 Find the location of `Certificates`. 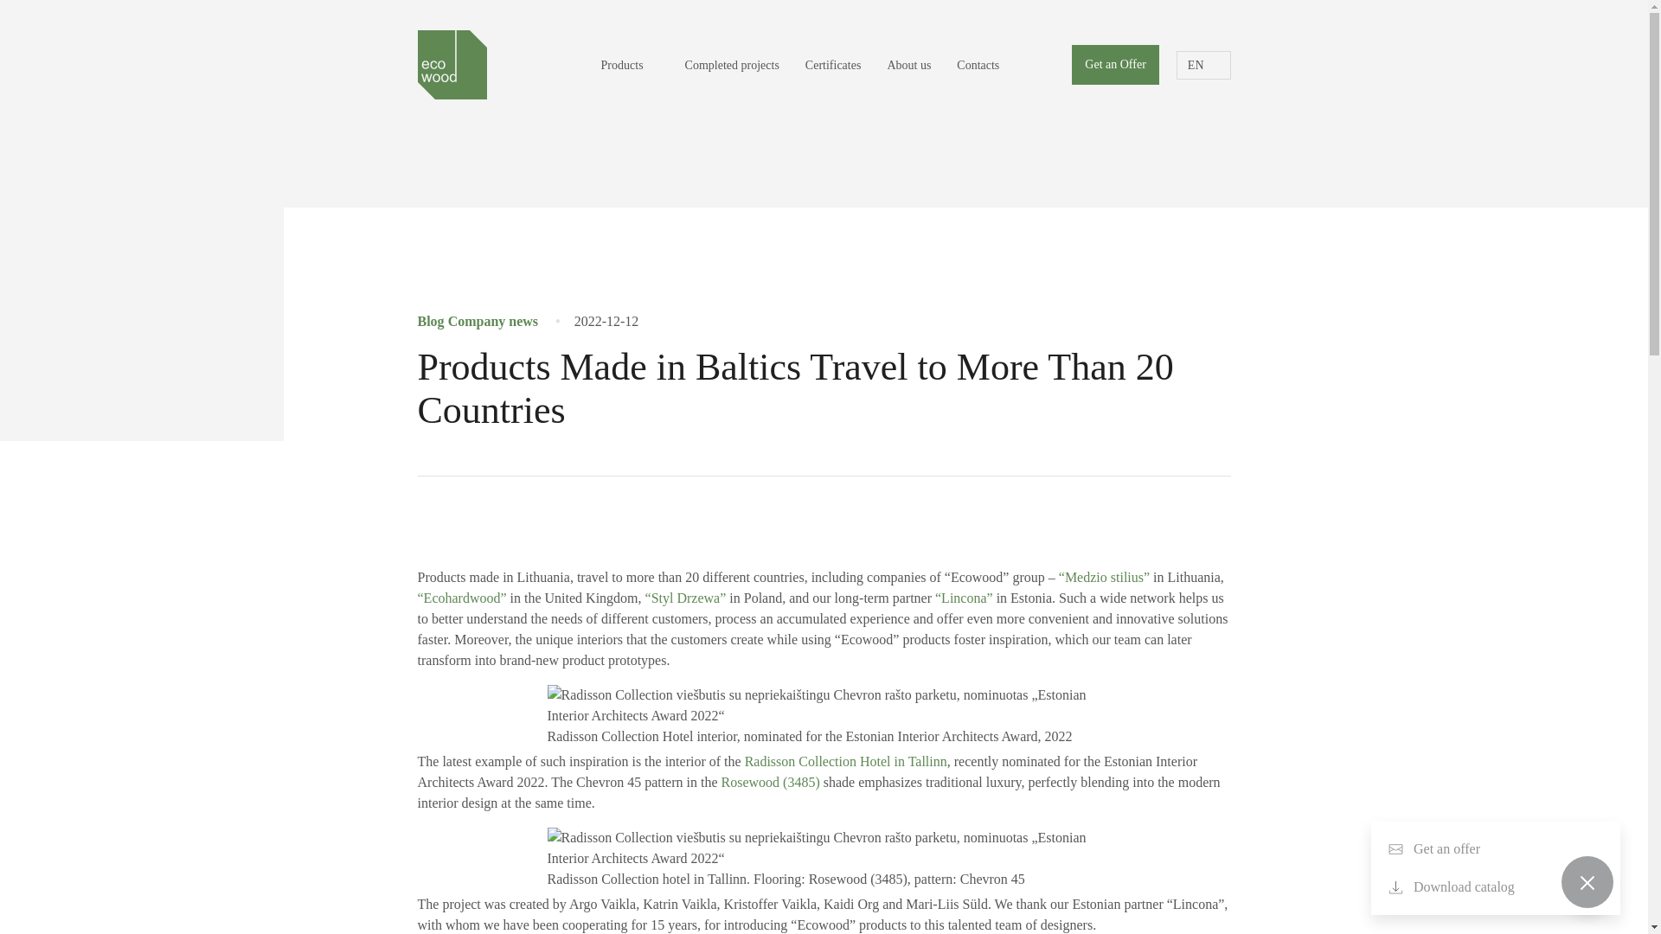

Certificates is located at coordinates (833, 64).